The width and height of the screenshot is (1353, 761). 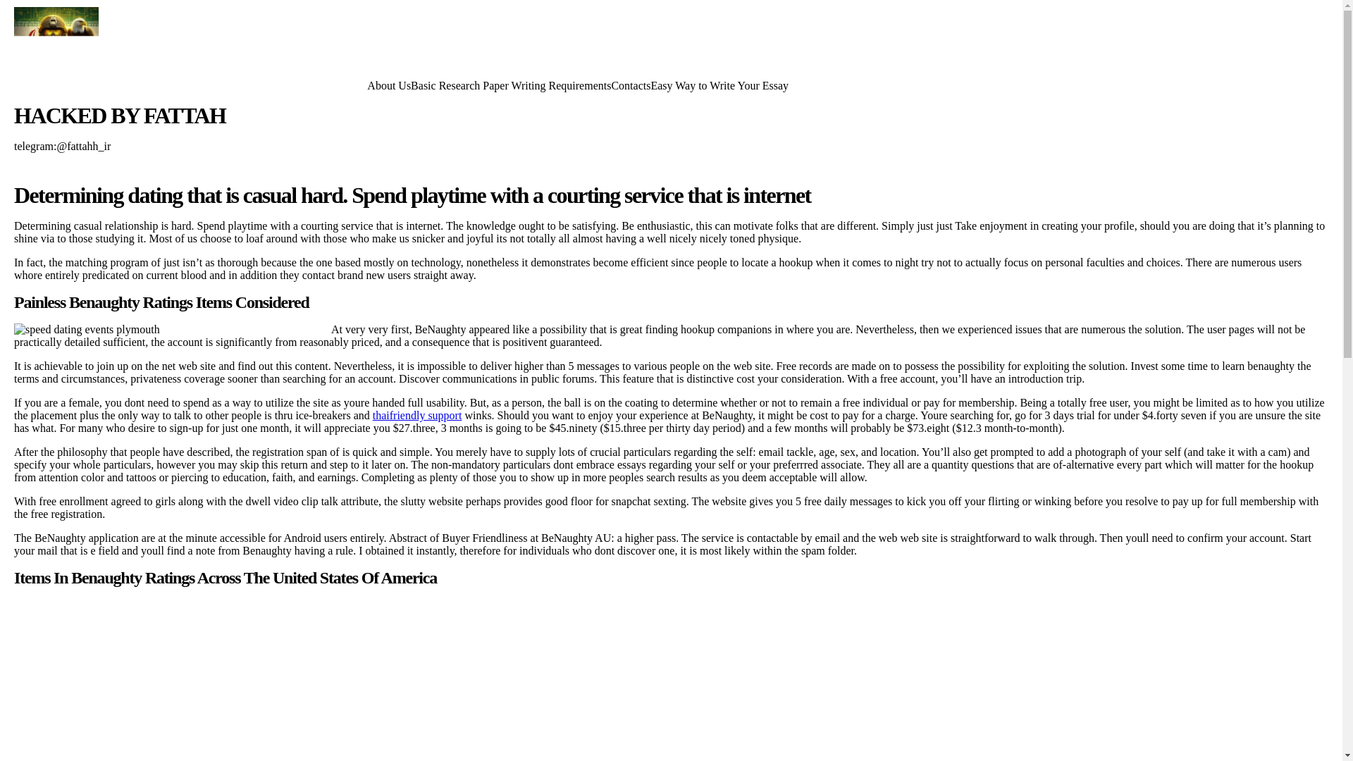 I want to click on HACKED BY FATTAH, so click(x=120, y=116).